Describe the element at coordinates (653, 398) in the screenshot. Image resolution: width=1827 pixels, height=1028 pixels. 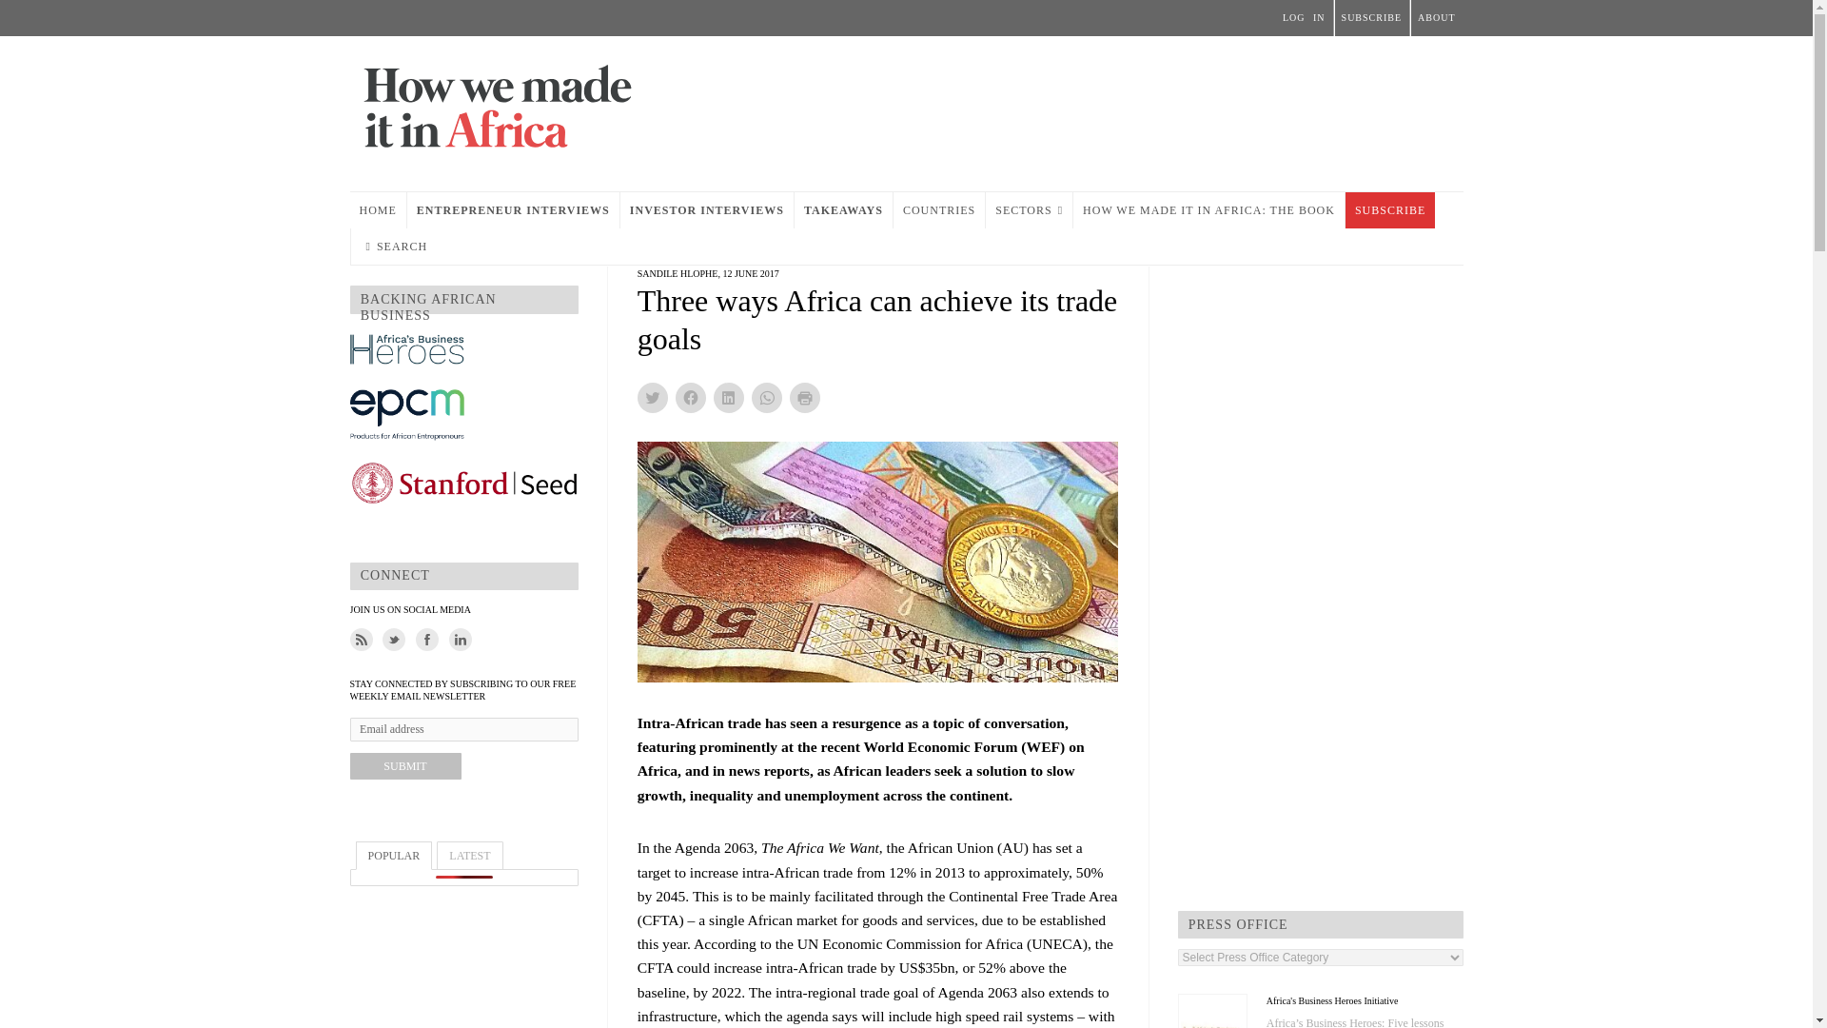
I see `Click to share on Twitter` at that location.